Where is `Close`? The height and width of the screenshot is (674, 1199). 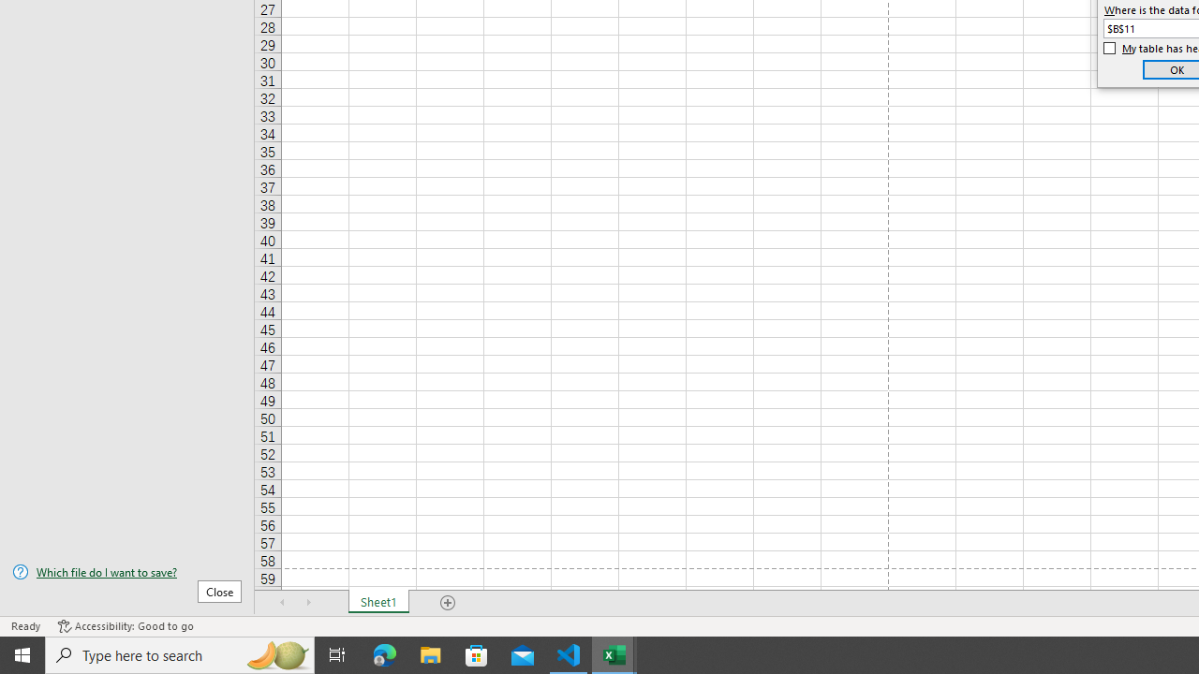
Close is located at coordinates (219, 591).